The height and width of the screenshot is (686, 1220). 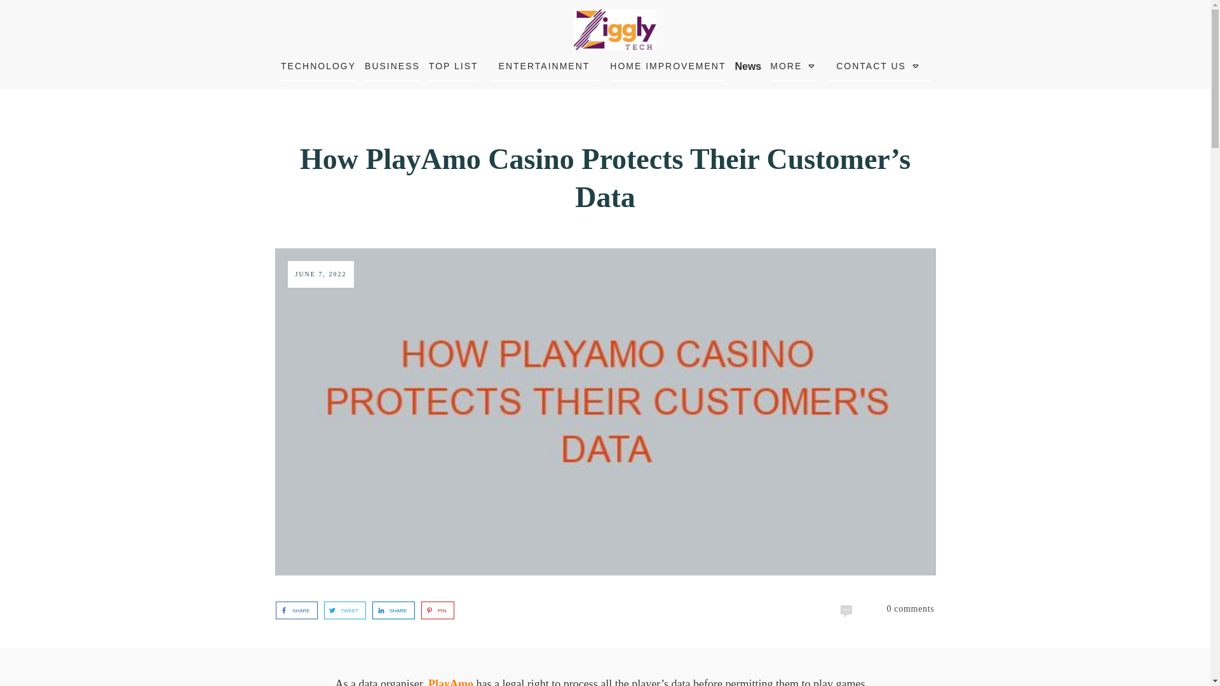 I want to click on SHARE, so click(x=390, y=610).